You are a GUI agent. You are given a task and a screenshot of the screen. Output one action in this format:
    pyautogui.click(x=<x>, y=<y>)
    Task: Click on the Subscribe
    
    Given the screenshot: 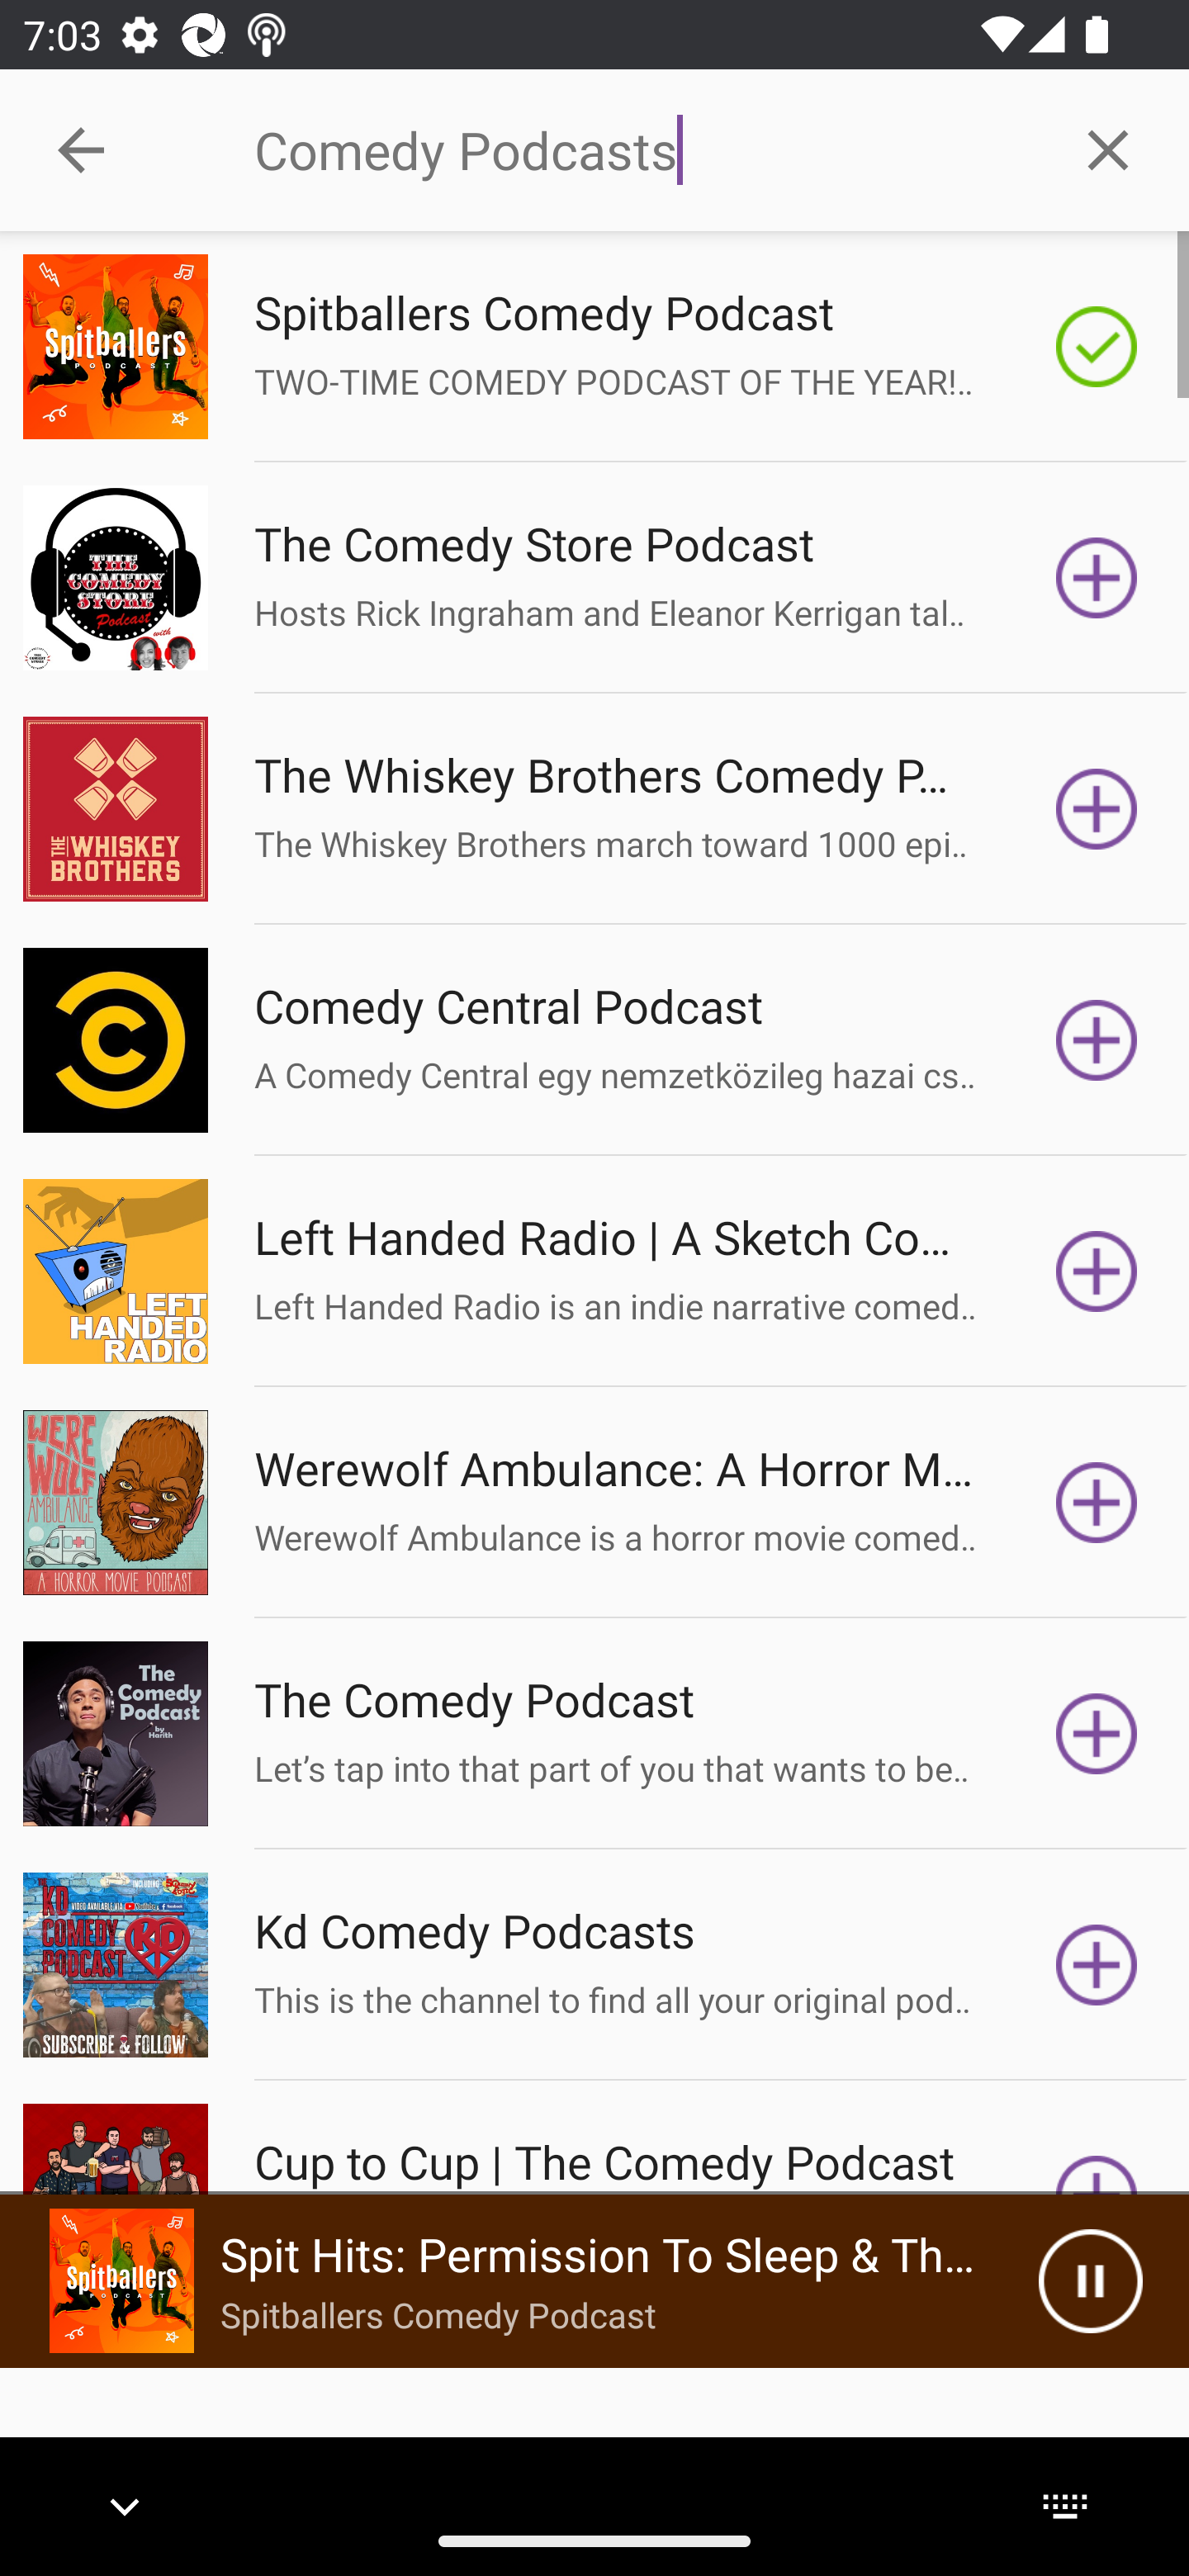 What is the action you would take?
    pyautogui.click(x=1097, y=576)
    